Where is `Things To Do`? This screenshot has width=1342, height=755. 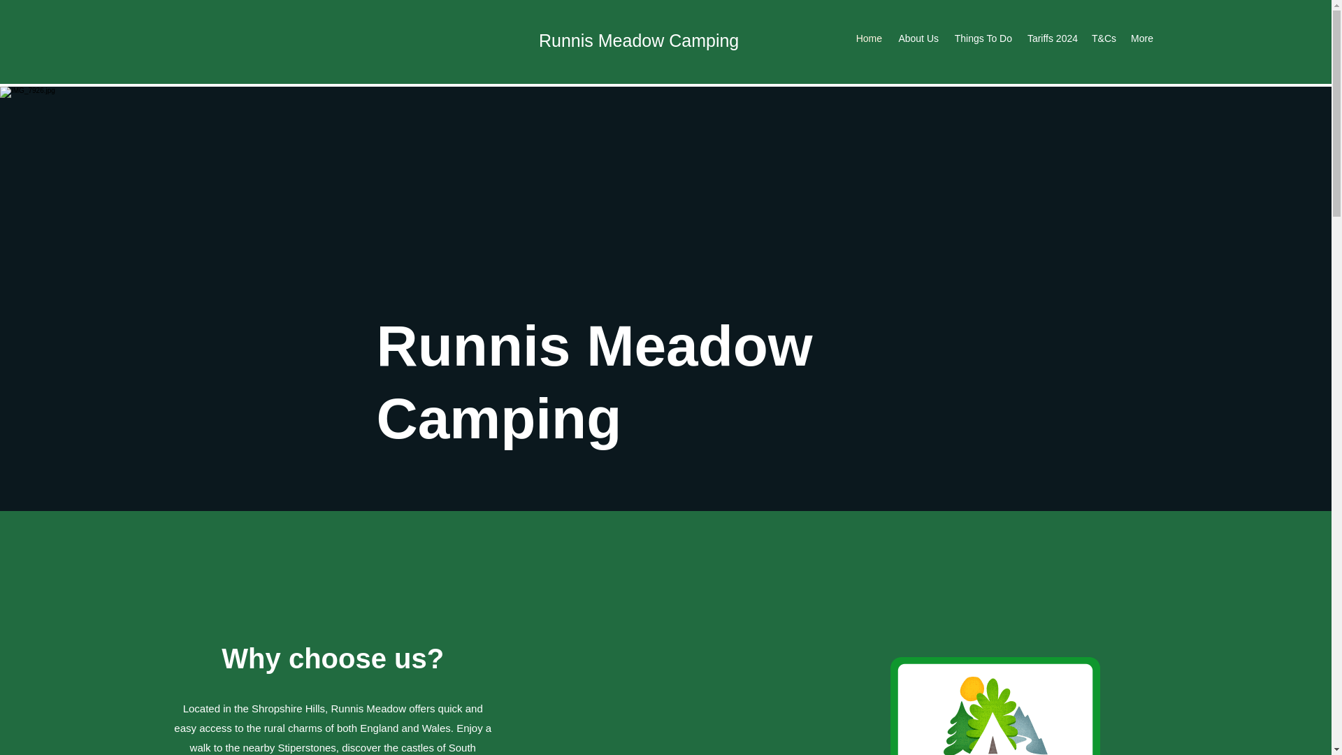
Things To Do is located at coordinates (982, 38).